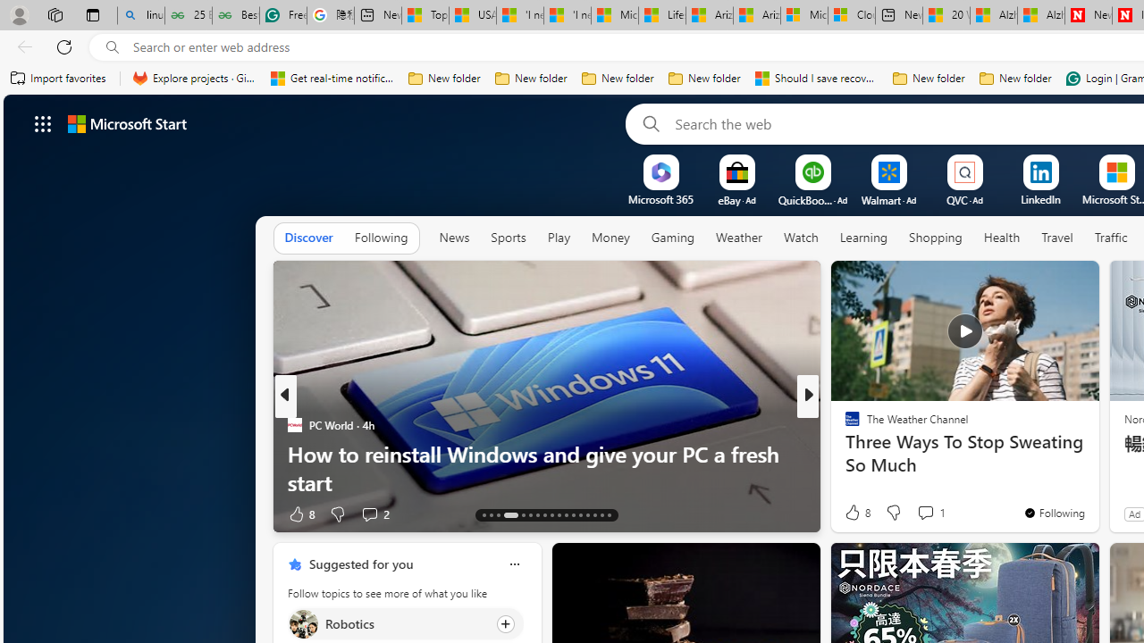  Describe the element at coordinates (844, 425) in the screenshot. I see `Eco Hugo` at that location.